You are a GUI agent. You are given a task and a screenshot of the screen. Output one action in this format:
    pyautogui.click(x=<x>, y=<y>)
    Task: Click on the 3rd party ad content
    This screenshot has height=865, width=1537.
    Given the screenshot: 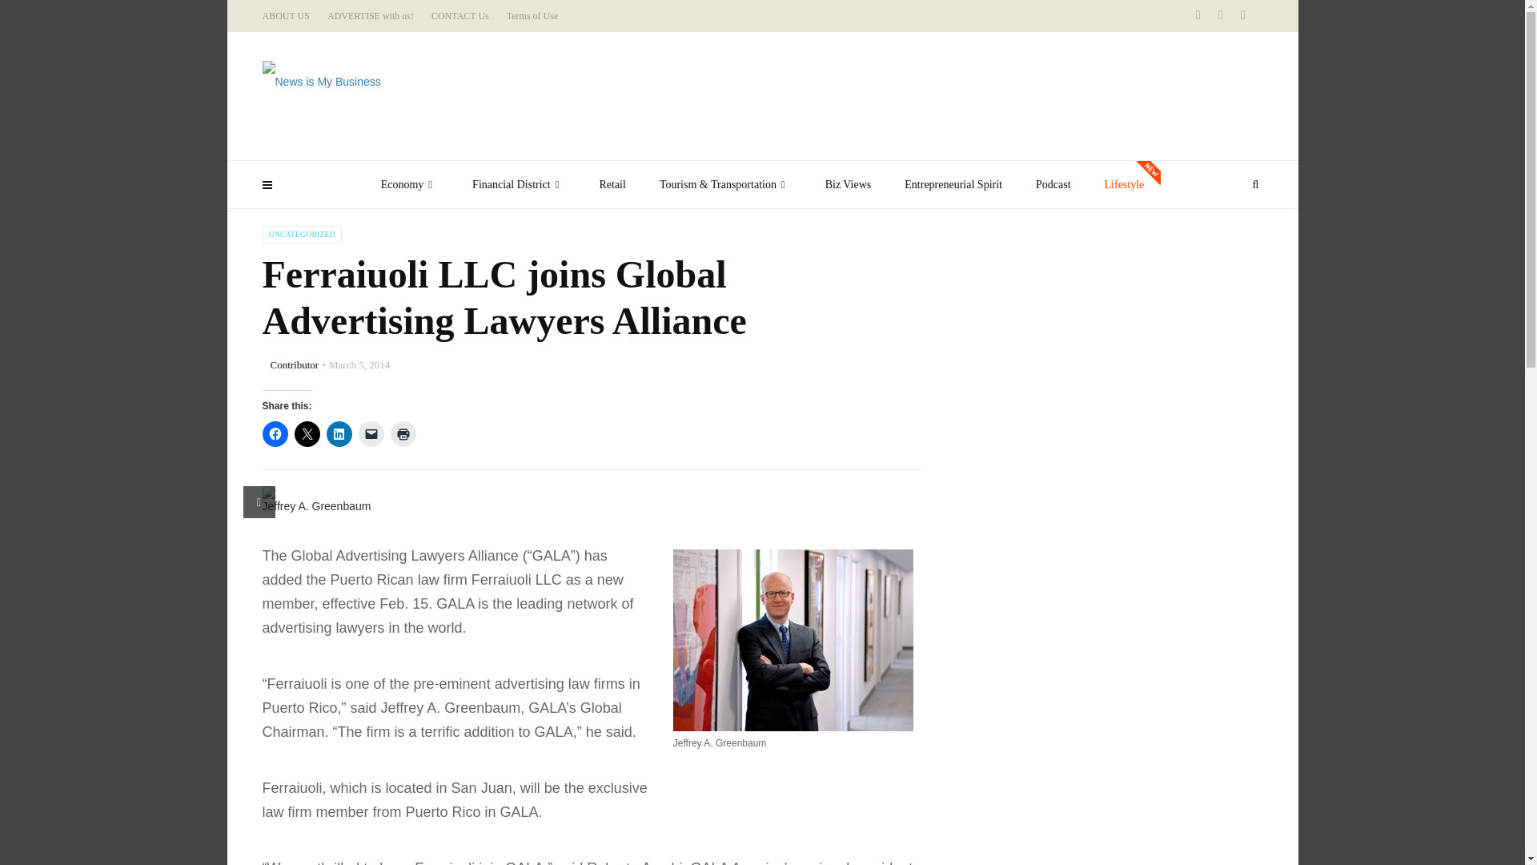 What is the action you would take?
    pyautogui.click(x=972, y=96)
    